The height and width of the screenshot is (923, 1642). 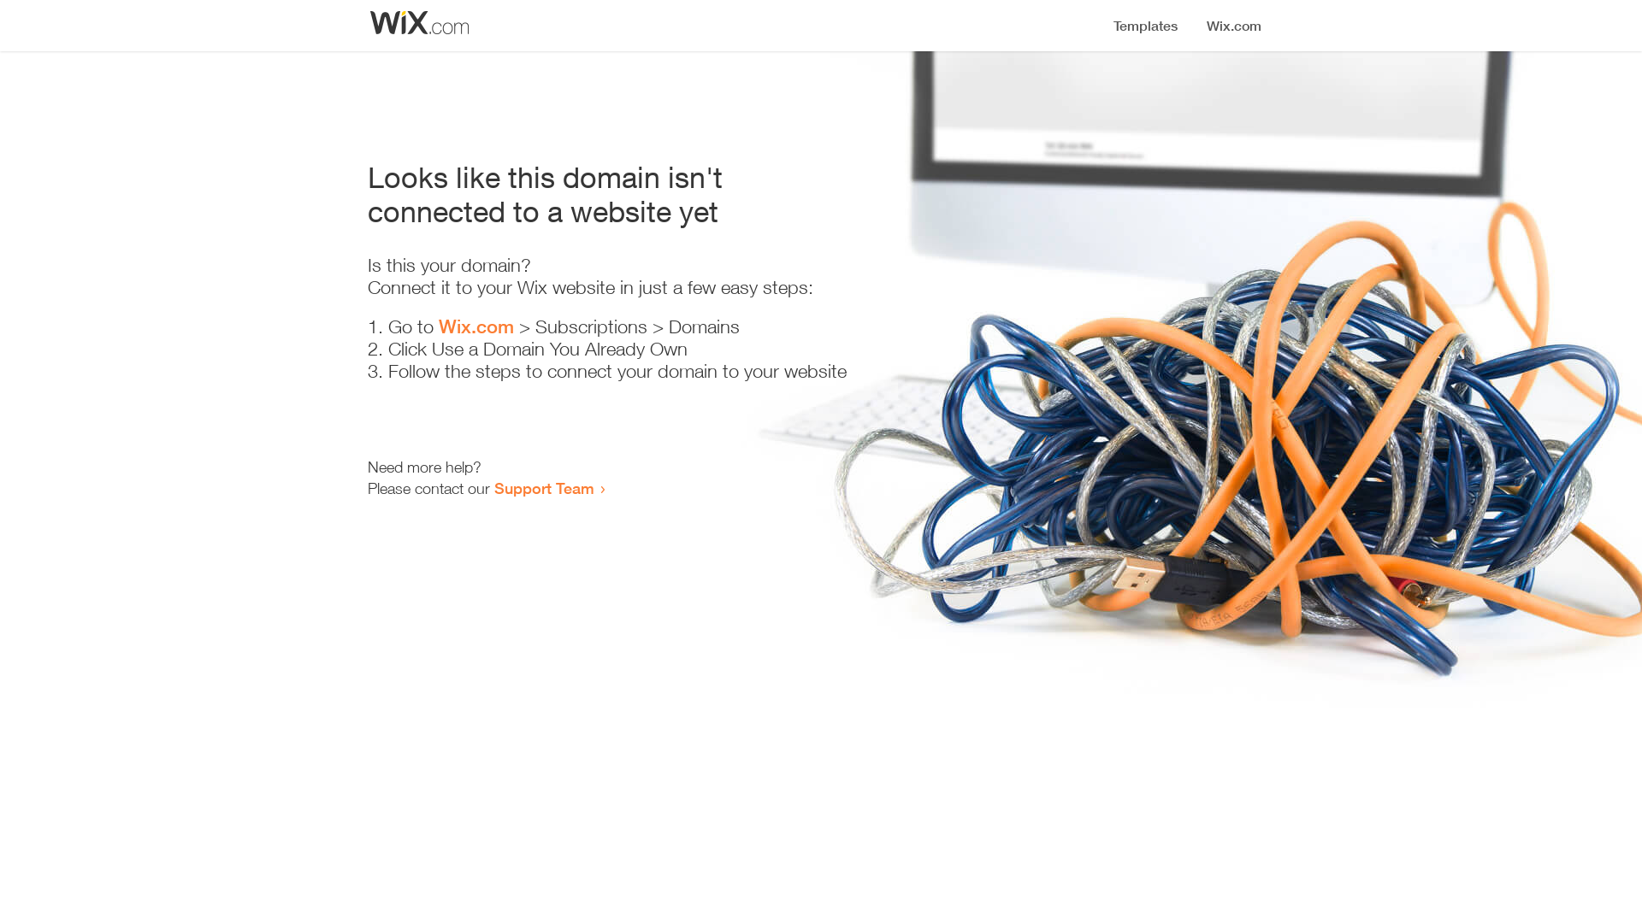 I want to click on Wix.com, so click(x=476, y=326).